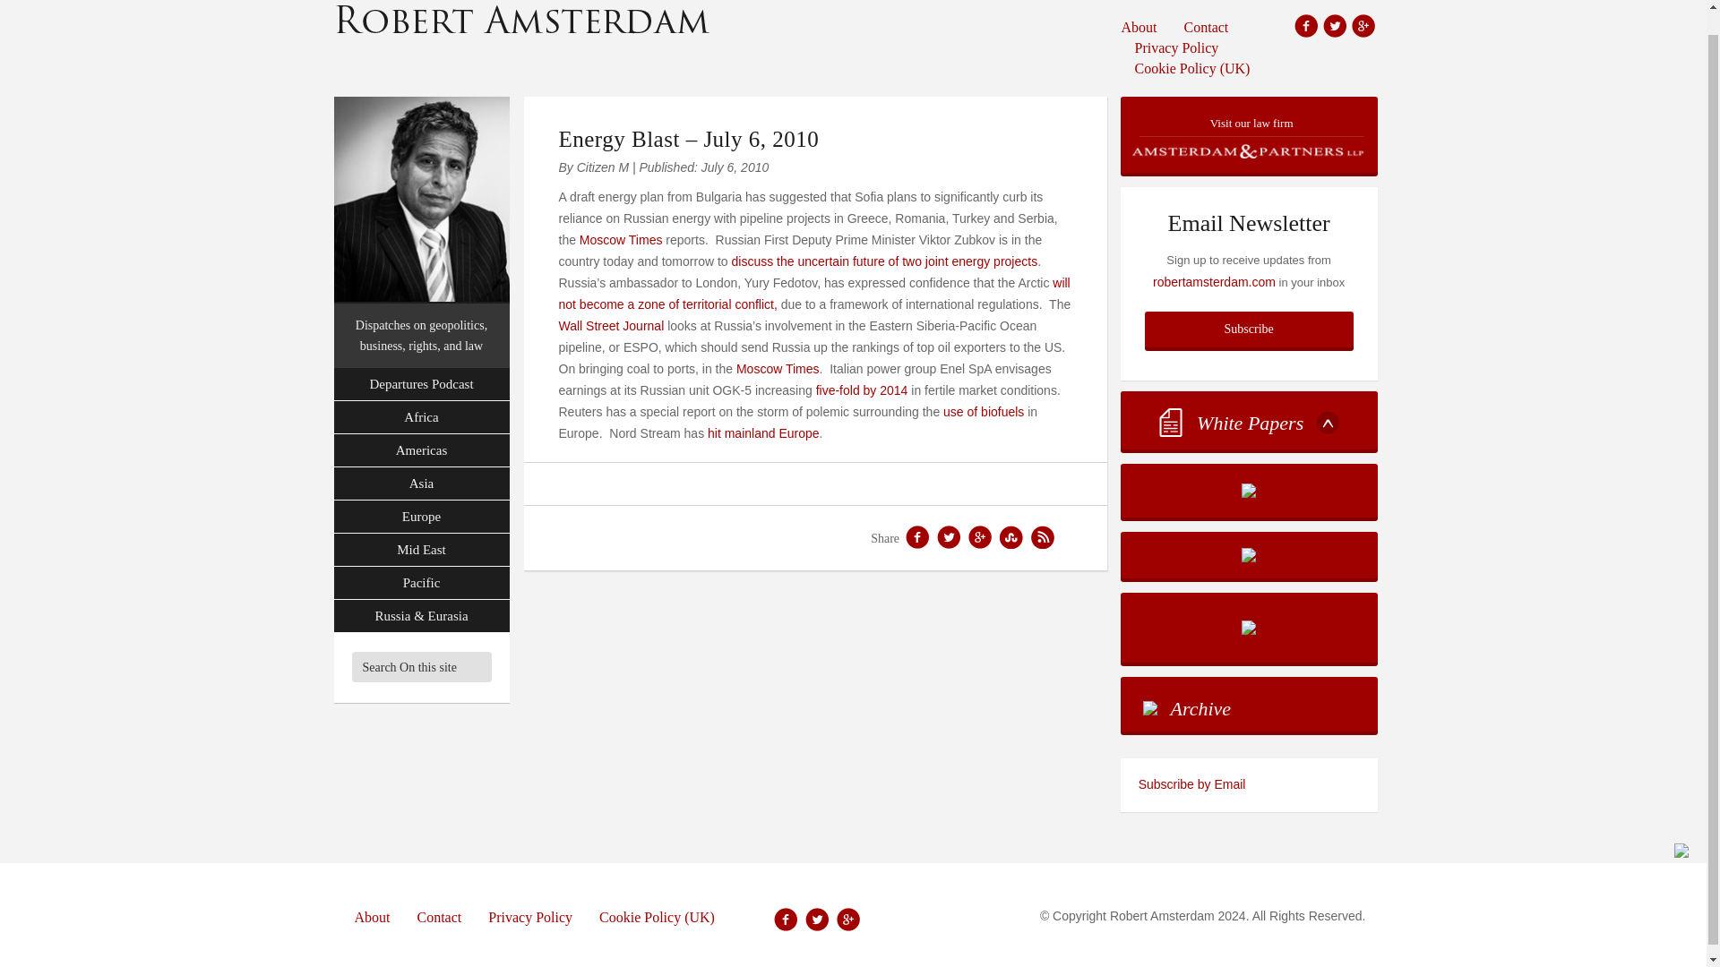 This screenshot has width=1720, height=967. Describe the element at coordinates (421, 582) in the screenshot. I see `Pacific` at that location.